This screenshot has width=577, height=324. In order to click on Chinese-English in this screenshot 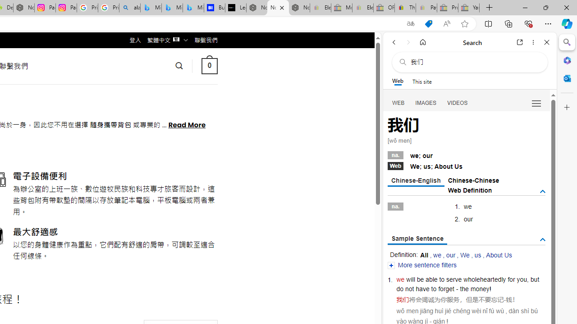, I will do `click(416, 181)`.